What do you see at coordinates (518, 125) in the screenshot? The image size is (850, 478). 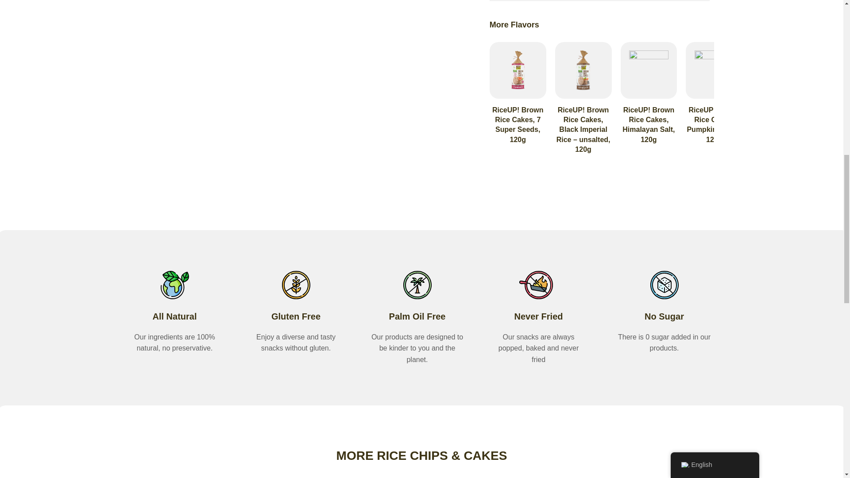 I see `RiceUP! Brown Rice Cakes, 7 Super Seeds, 120g` at bounding box center [518, 125].